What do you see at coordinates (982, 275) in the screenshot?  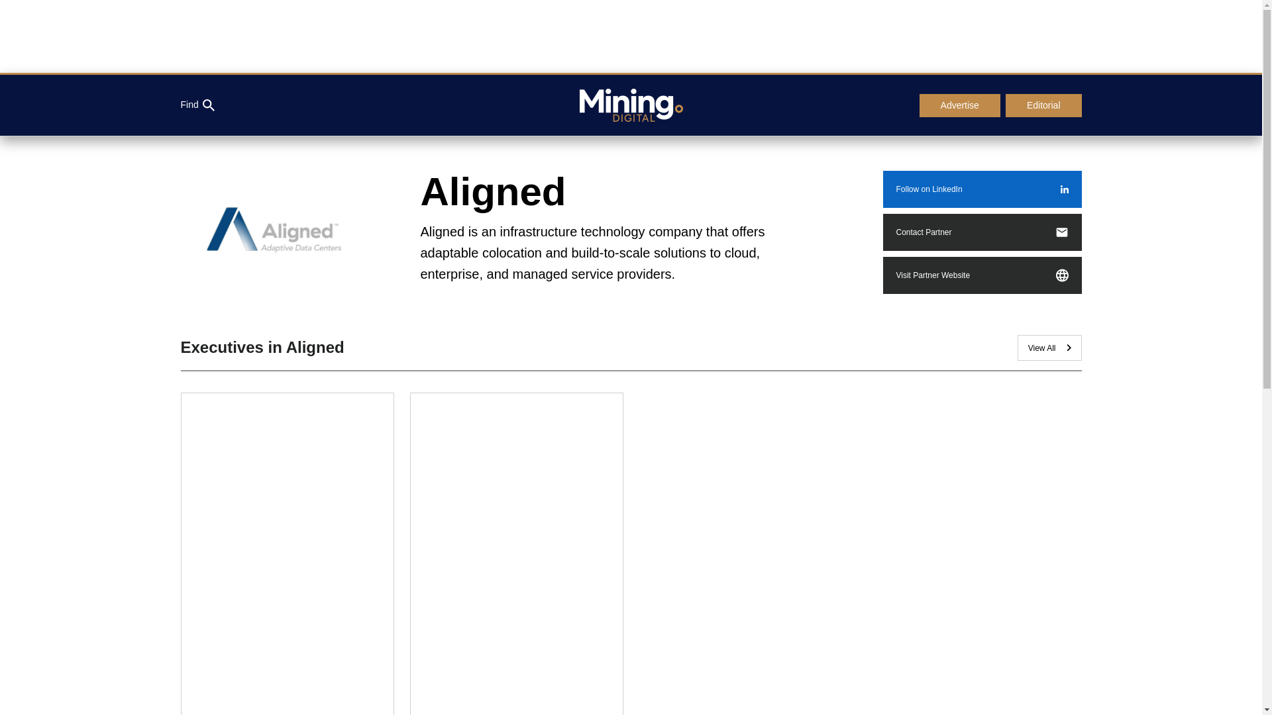 I see `Visit Partner Website` at bounding box center [982, 275].